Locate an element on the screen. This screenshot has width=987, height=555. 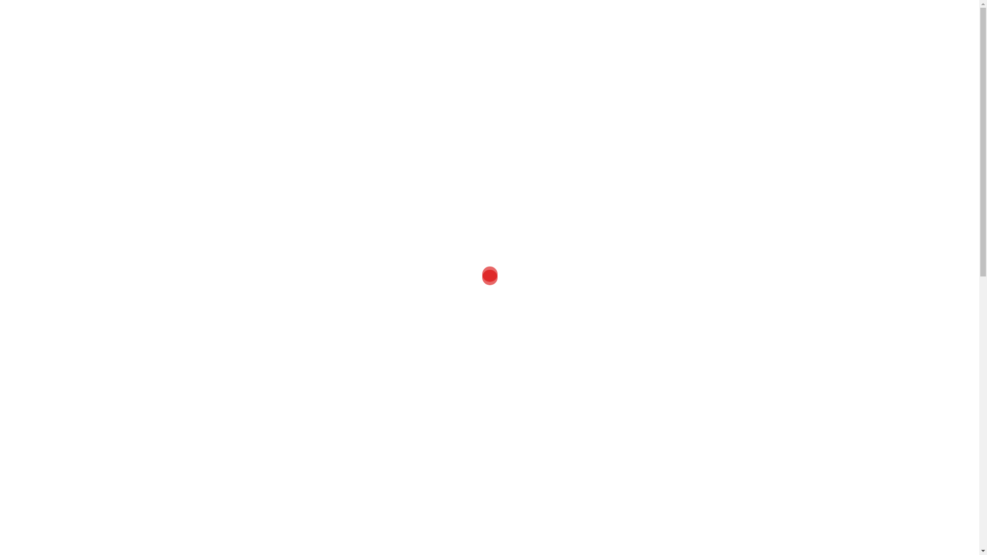
Impressum is located at coordinates (664, 498).